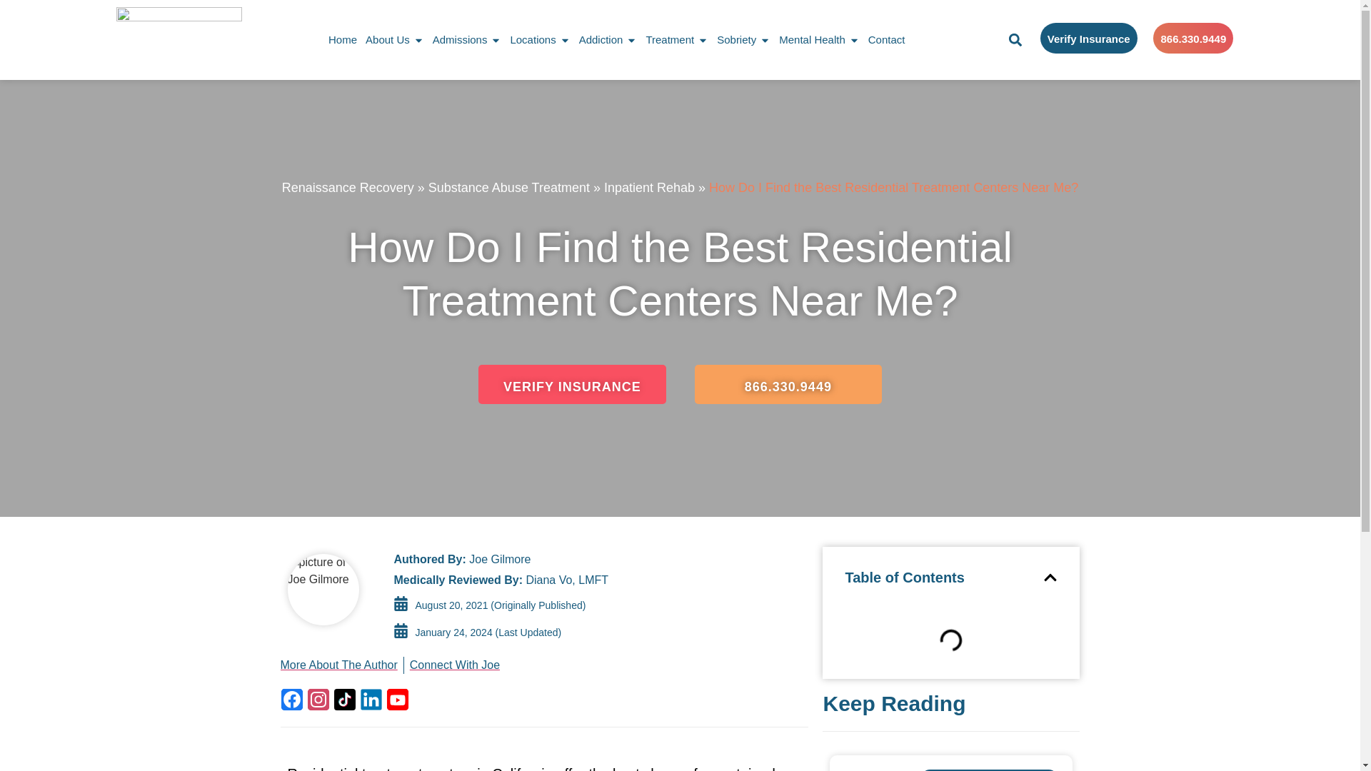  What do you see at coordinates (388, 40) in the screenshot?
I see `About Us` at bounding box center [388, 40].